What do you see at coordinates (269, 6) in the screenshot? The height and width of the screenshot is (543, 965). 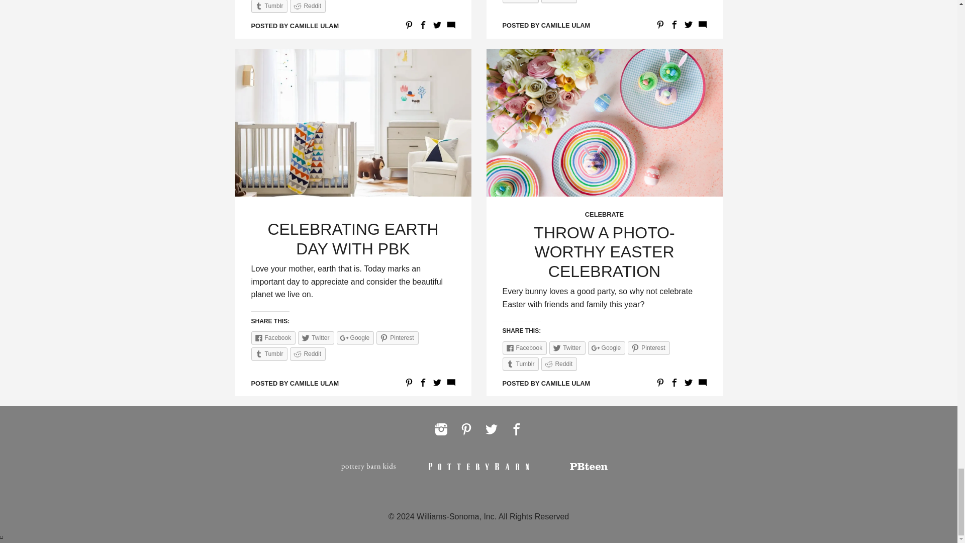 I see `Click to share on Tumblr` at bounding box center [269, 6].